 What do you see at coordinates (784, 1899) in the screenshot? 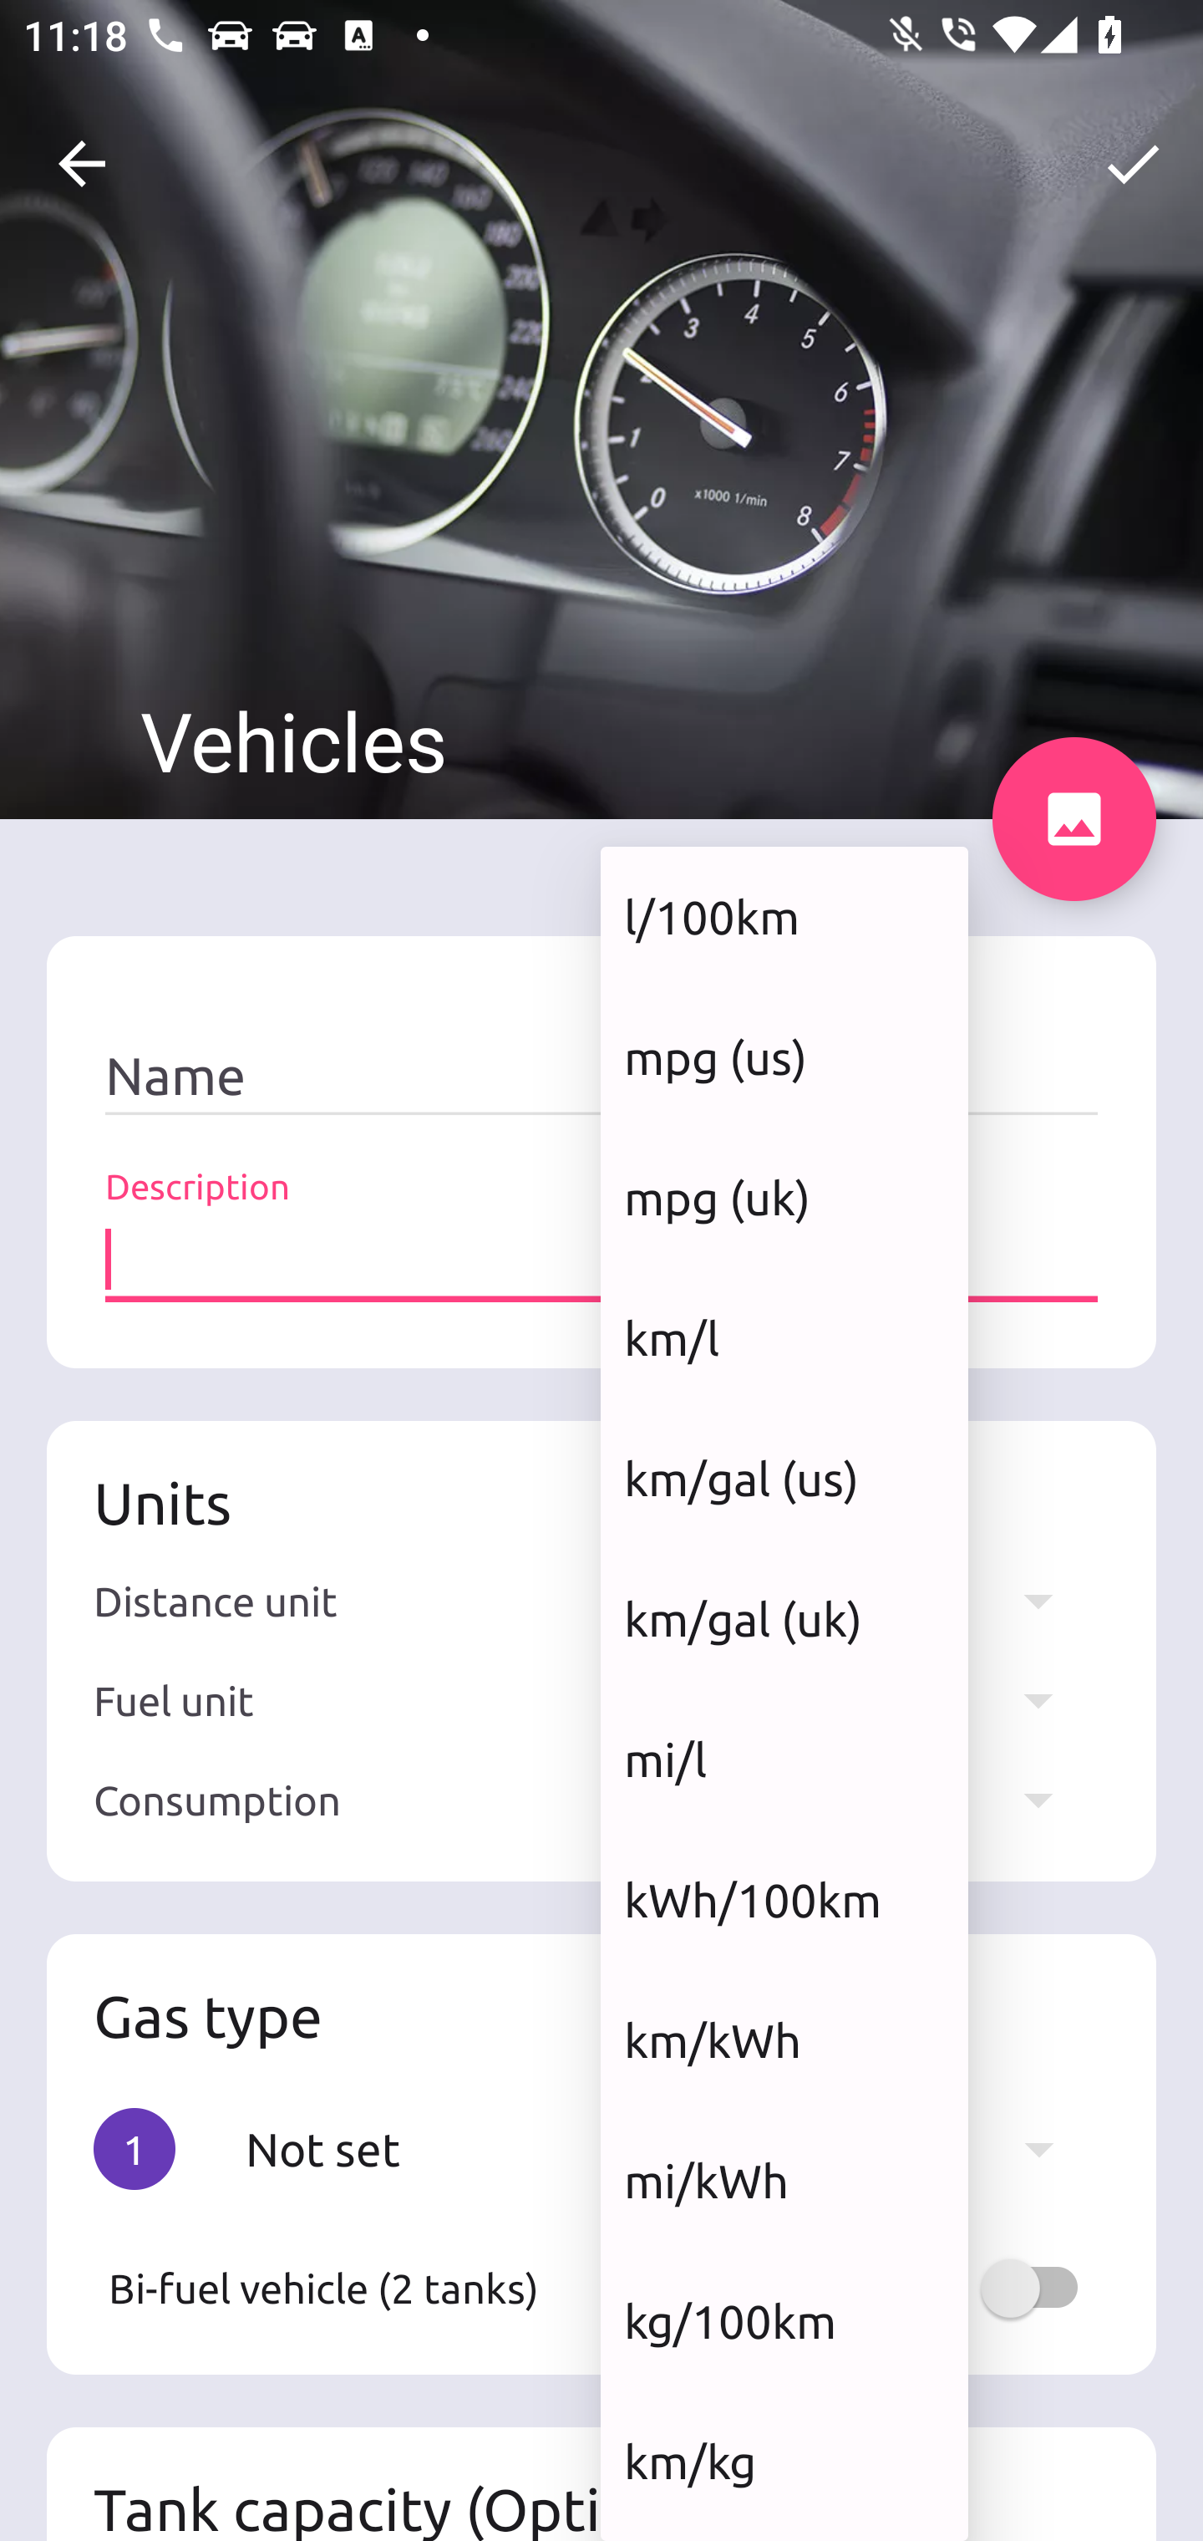
I see `kWh/100km` at bounding box center [784, 1899].